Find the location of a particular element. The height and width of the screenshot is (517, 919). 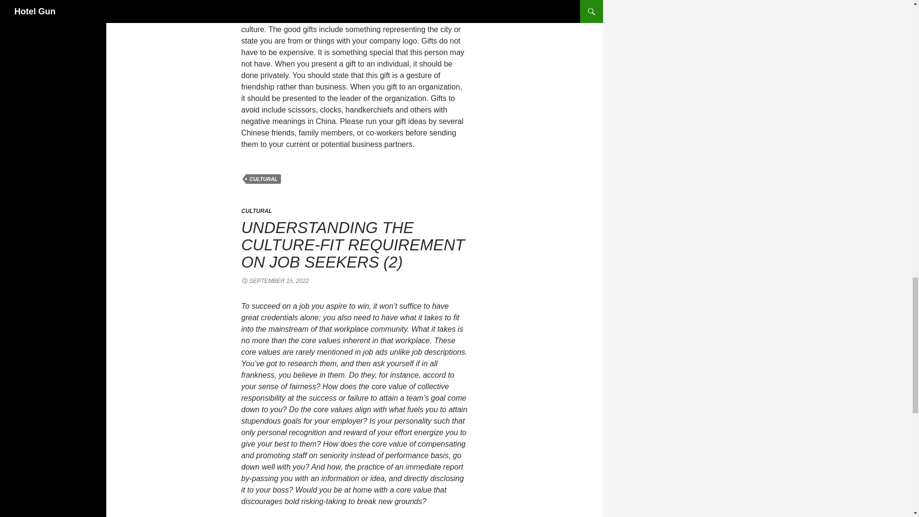

CULTURAL is located at coordinates (263, 179).